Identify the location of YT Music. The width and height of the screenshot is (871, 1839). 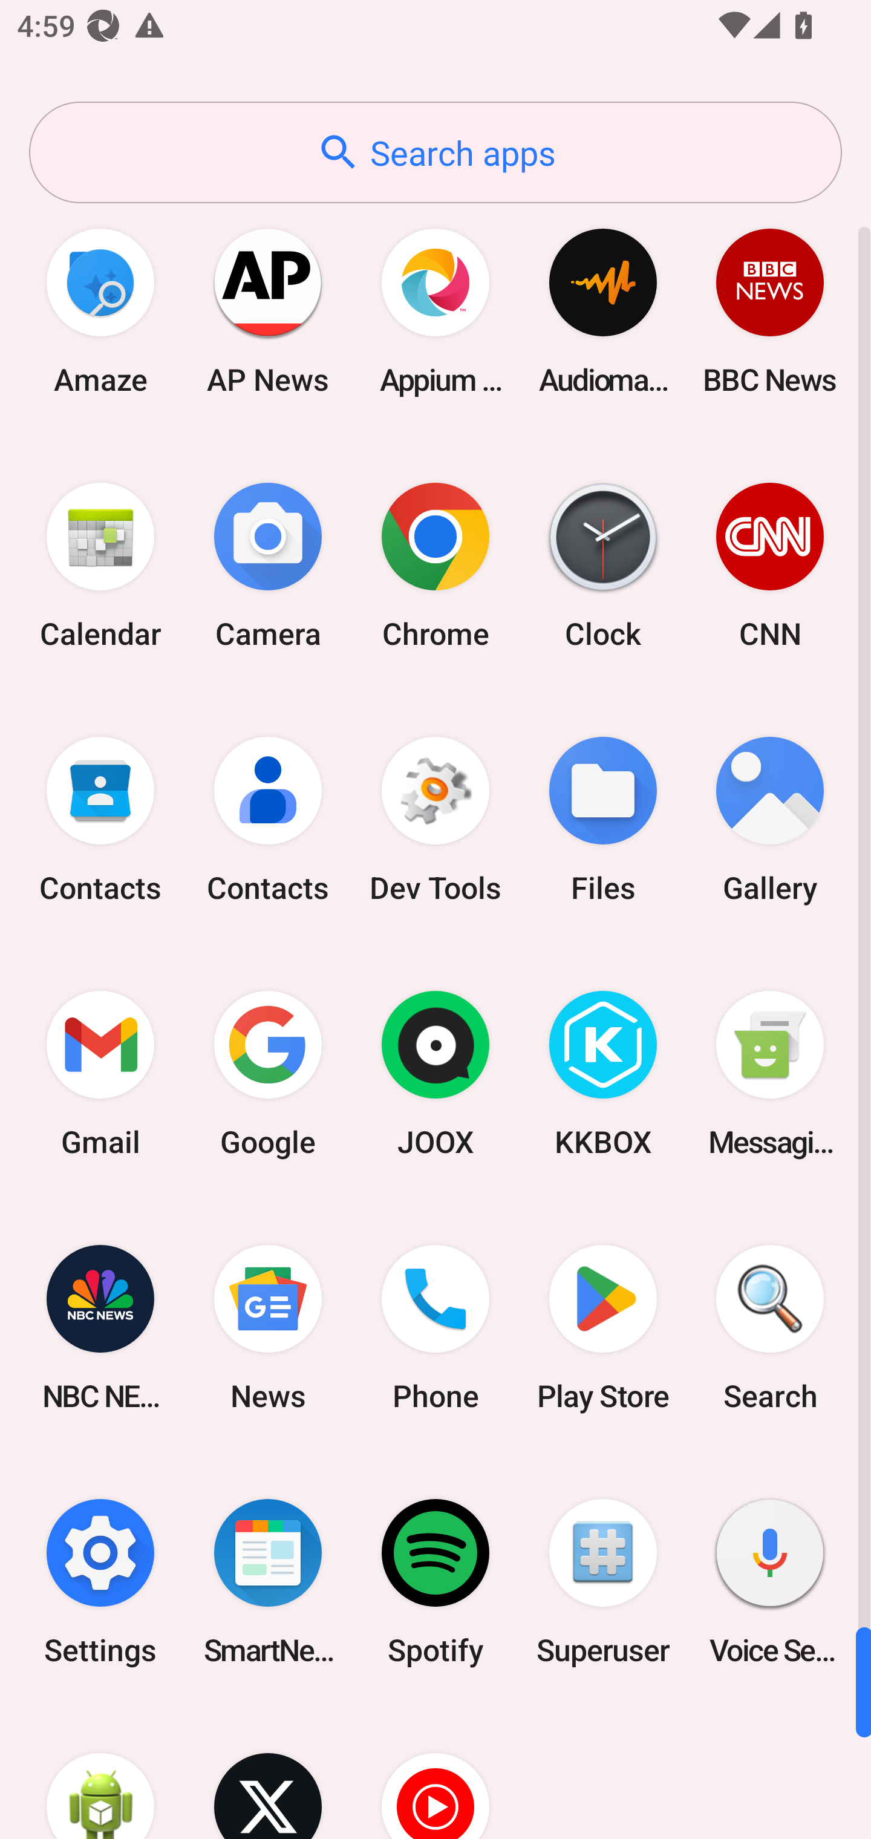
(435, 1774).